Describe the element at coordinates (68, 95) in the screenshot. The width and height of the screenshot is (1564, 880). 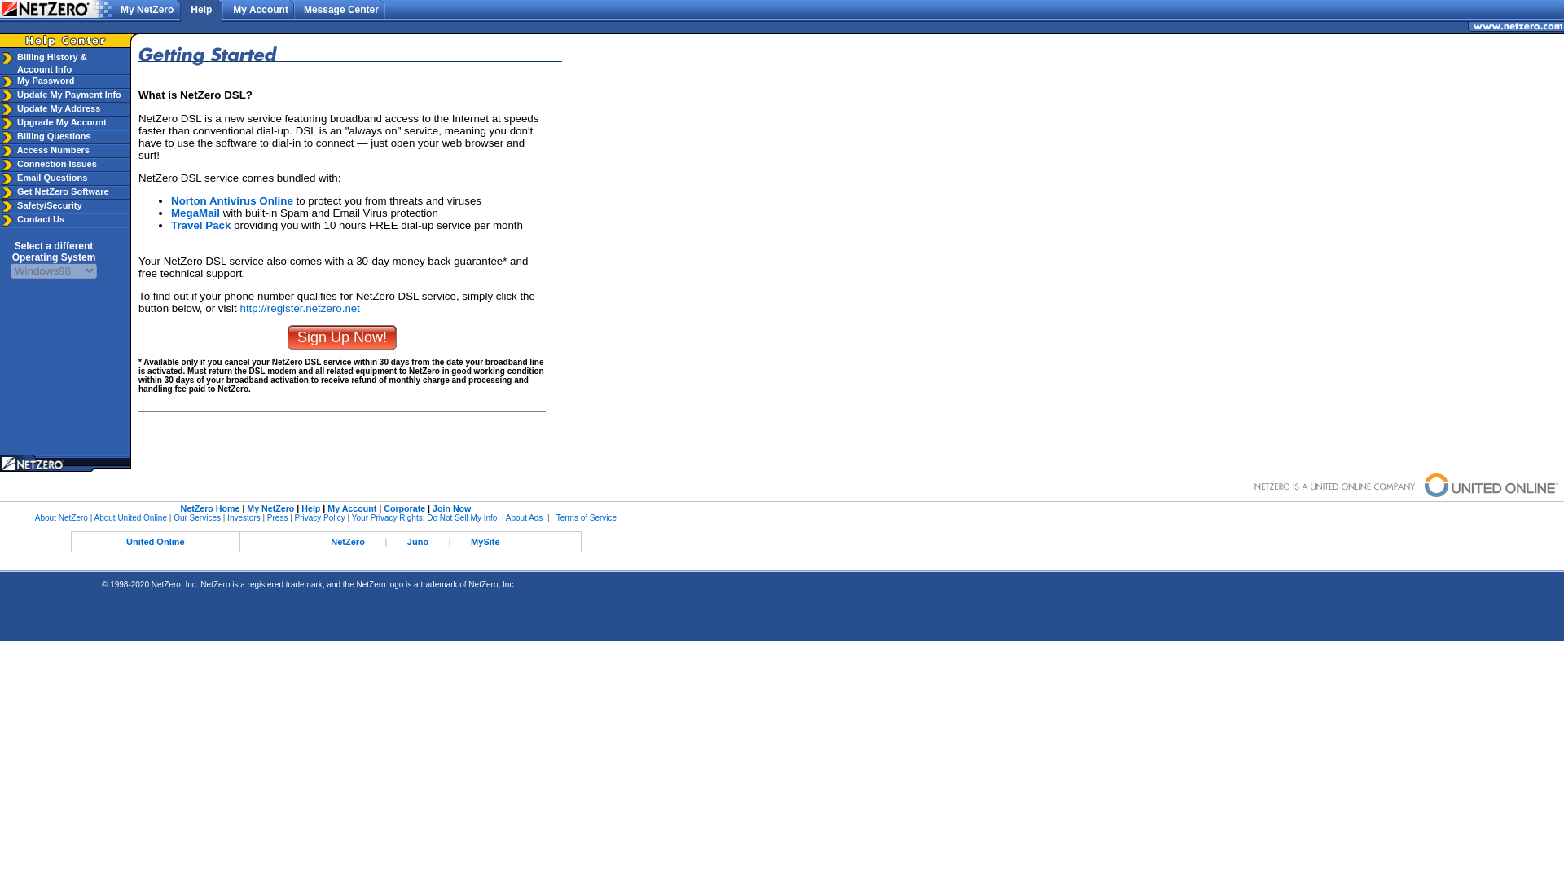
I see `My NetZero` at that location.